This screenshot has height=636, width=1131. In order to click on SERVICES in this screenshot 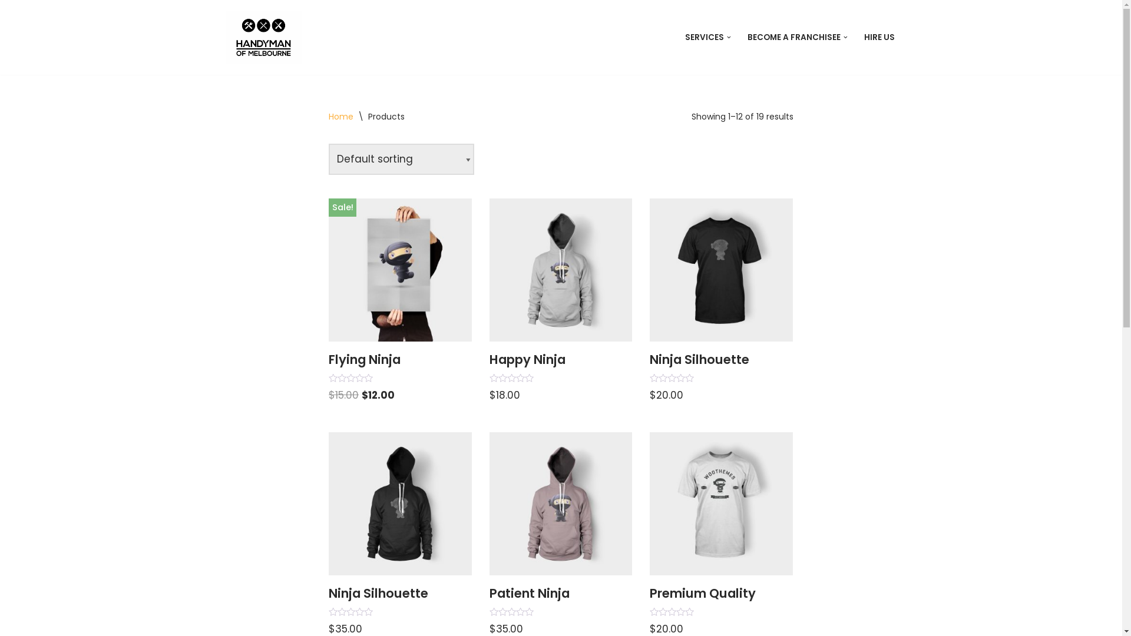, I will do `click(705, 38)`.